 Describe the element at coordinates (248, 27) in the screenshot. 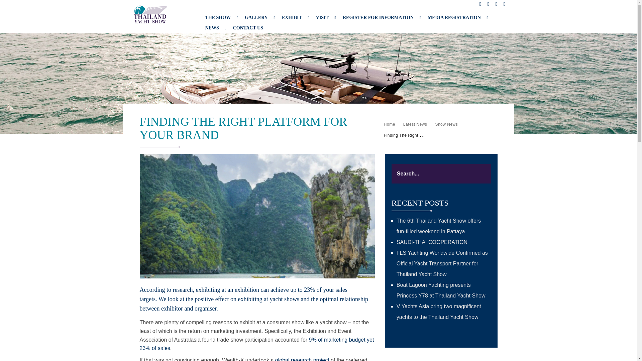

I see `CONTACT US` at that location.